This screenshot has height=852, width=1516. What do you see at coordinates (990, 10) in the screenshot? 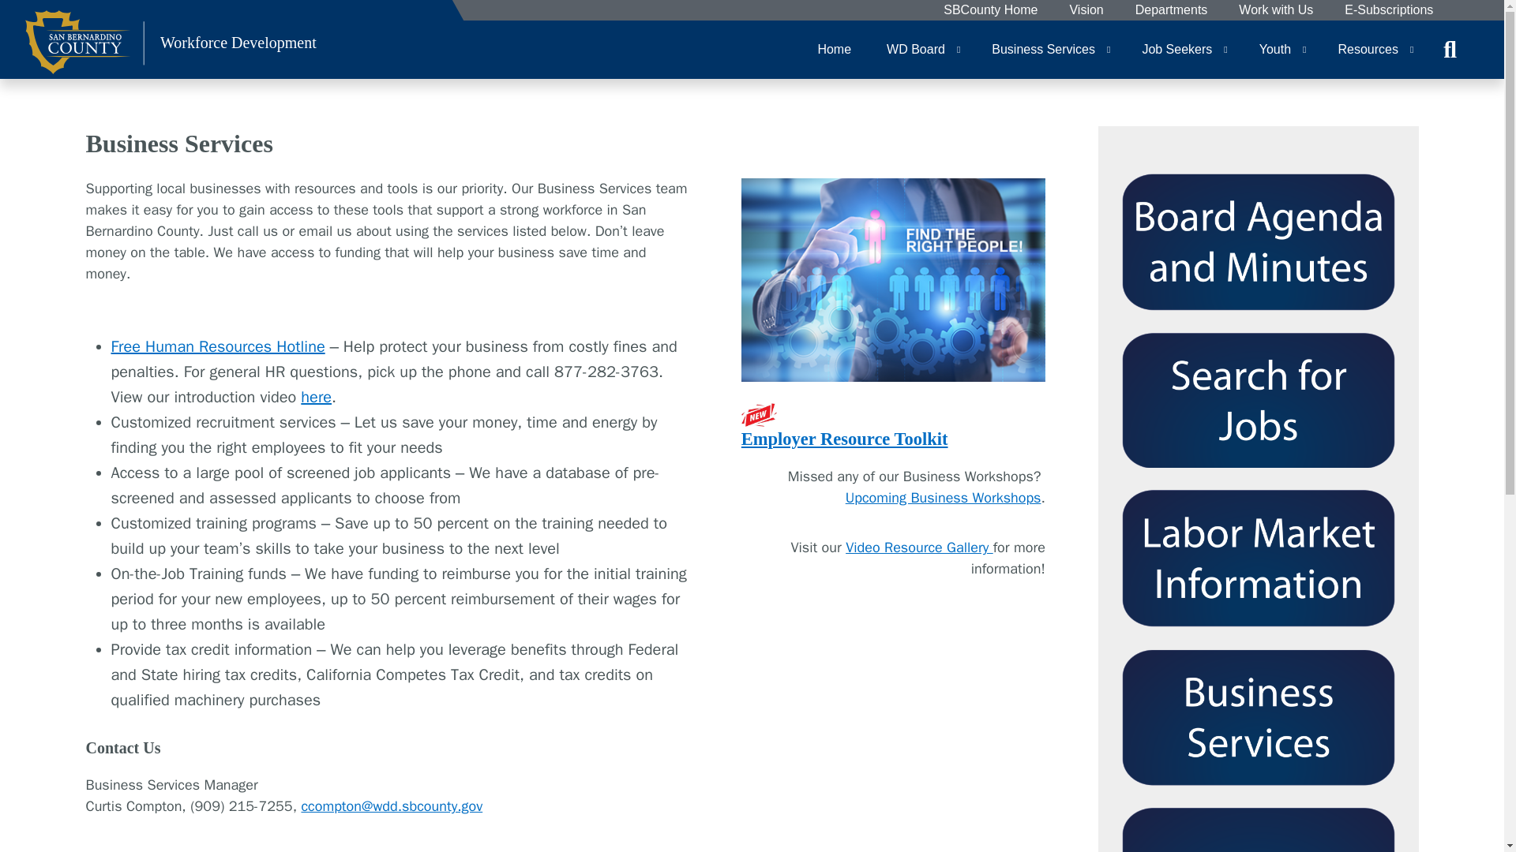
I see `San Bernardino County Website` at bounding box center [990, 10].